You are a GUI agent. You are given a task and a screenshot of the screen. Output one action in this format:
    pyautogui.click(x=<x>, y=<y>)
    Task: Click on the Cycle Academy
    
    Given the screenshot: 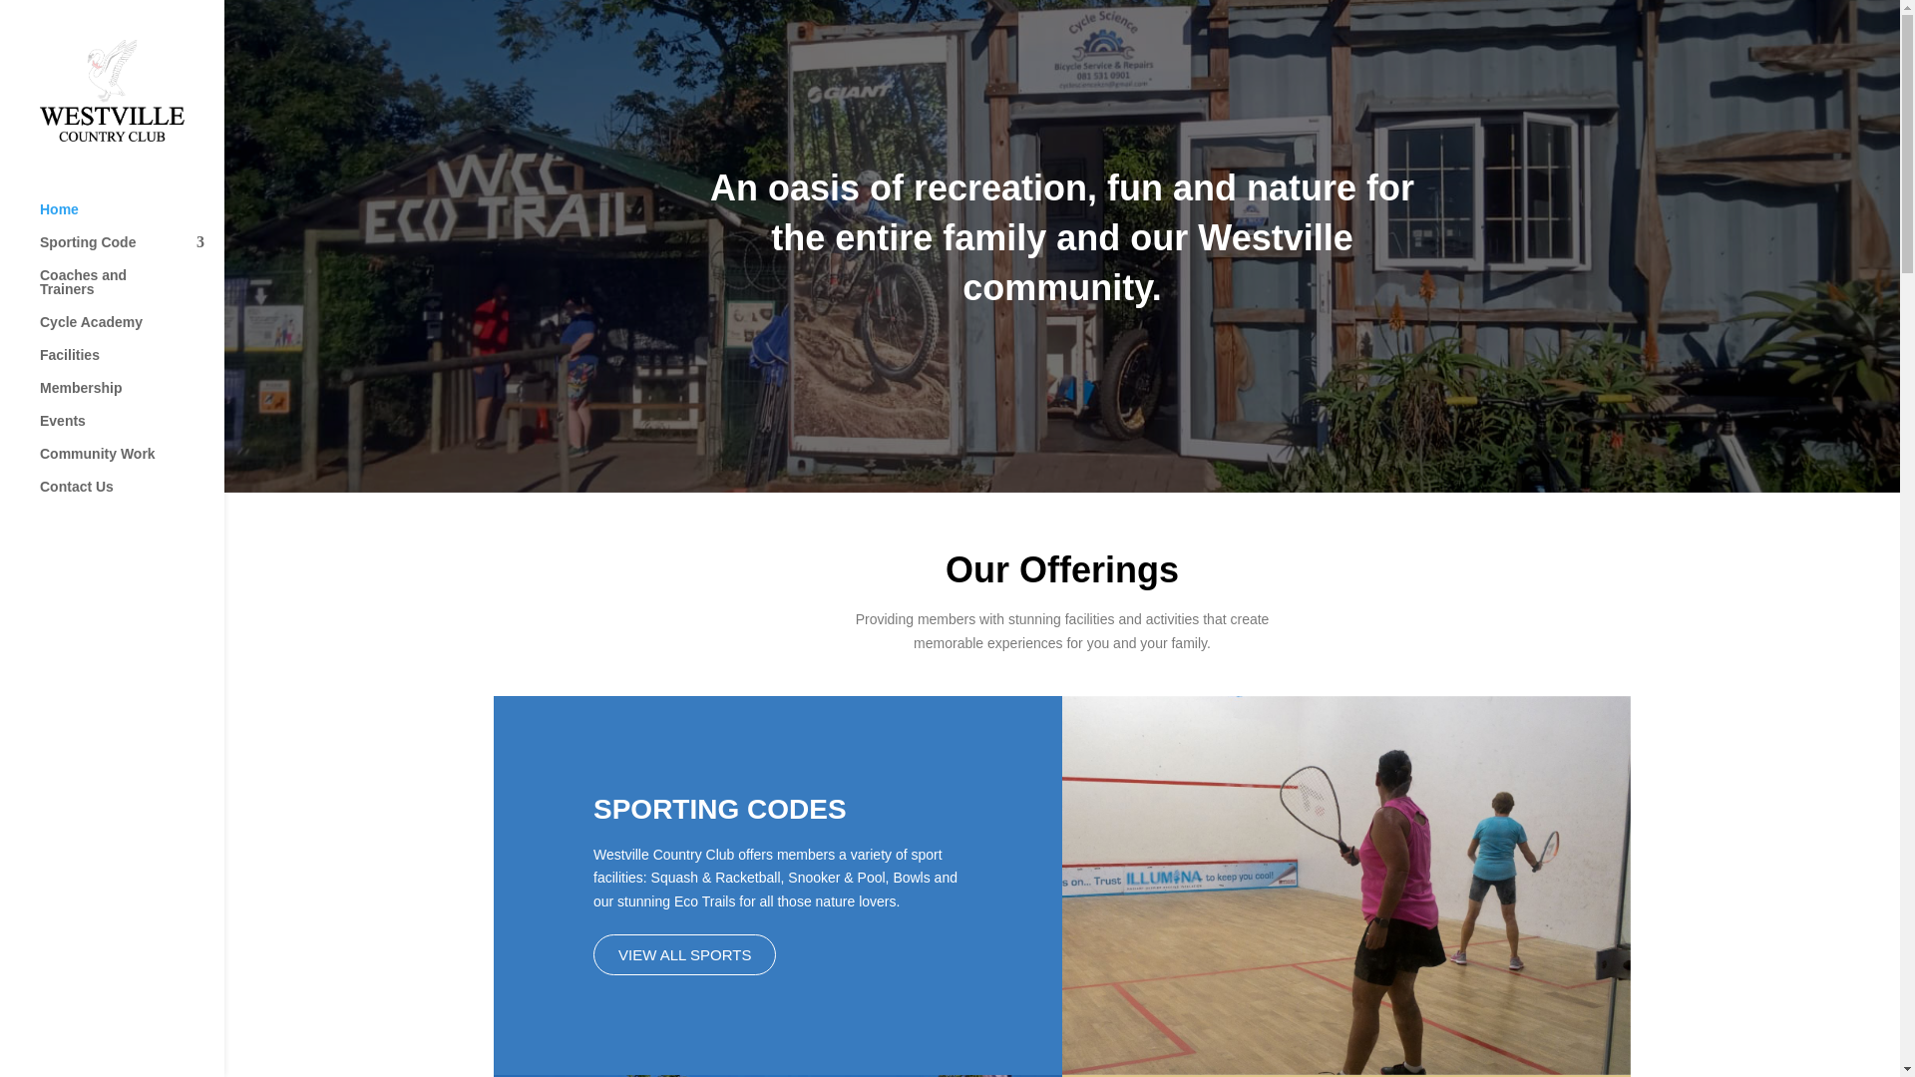 What is the action you would take?
    pyautogui.click(x=132, y=331)
    